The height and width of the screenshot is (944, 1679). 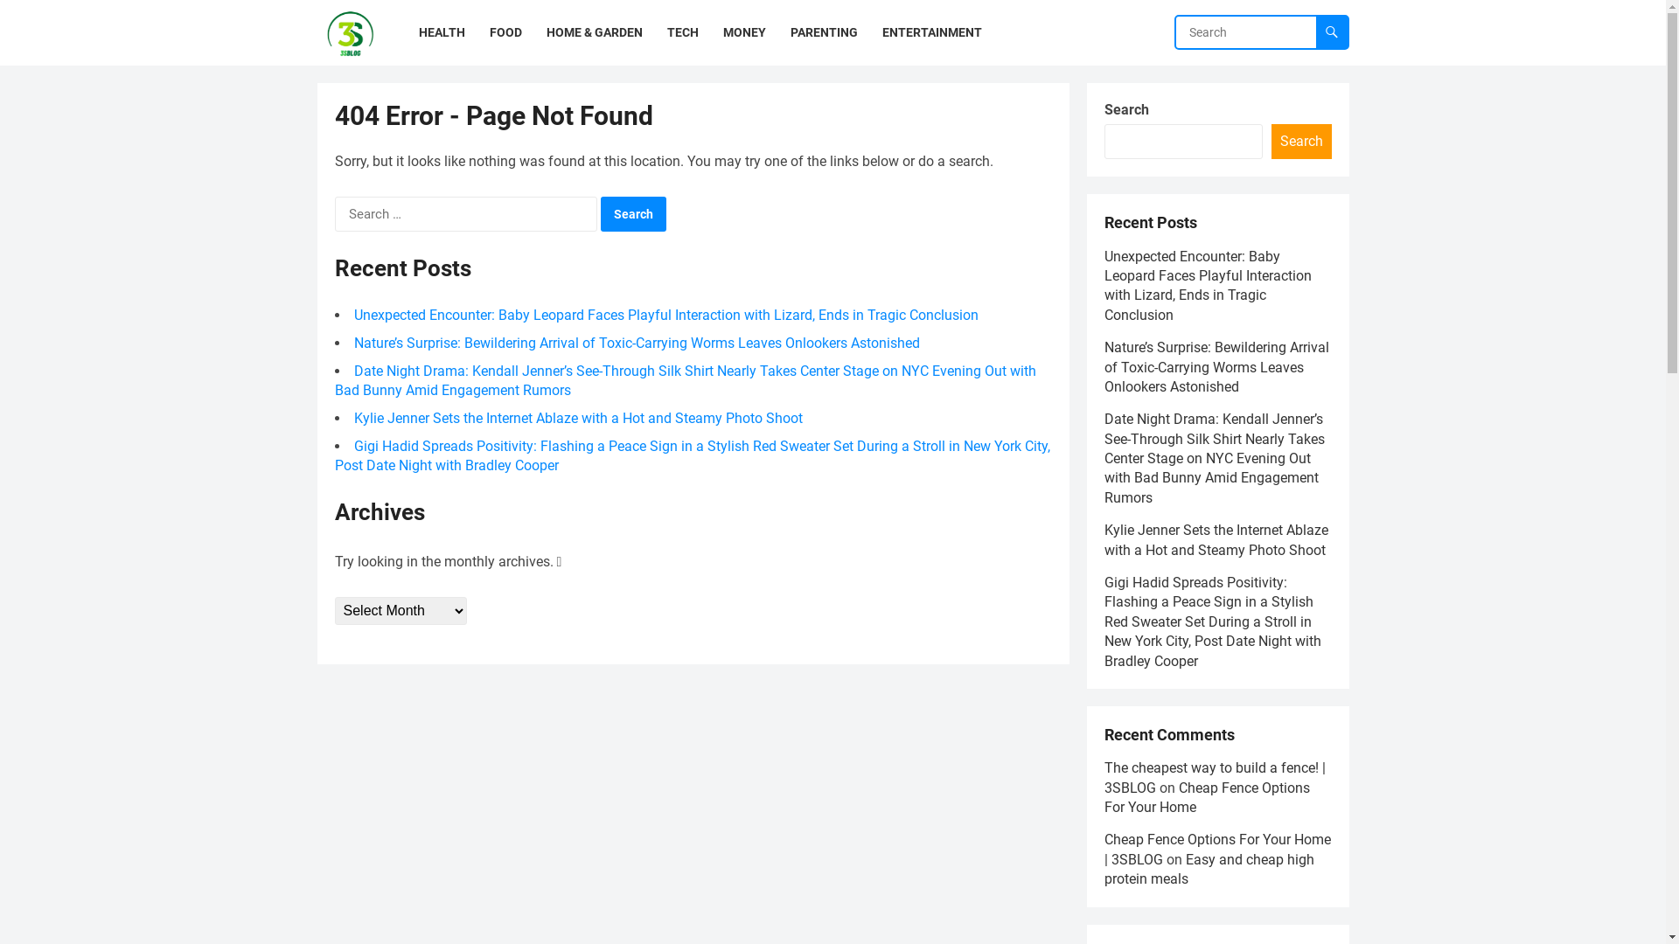 What do you see at coordinates (1217, 850) in the screenshot?
I see `Cheap Fence Options For Your Home | 3SBLOG` at bounding box center [1217, 850].